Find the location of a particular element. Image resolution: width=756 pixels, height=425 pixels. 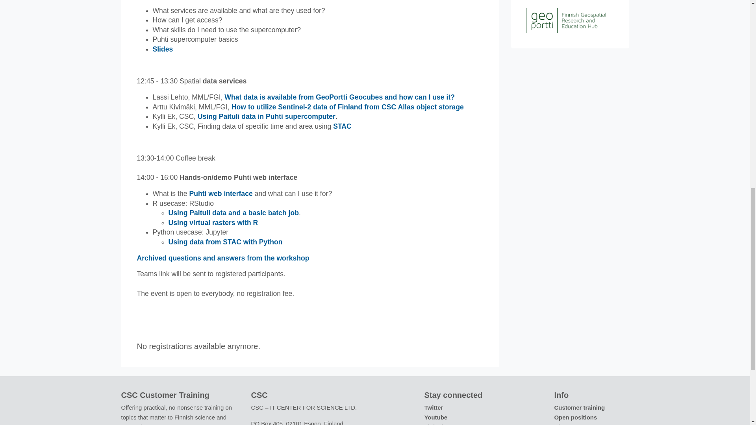

About CSC is located at coordinates (569, 424).